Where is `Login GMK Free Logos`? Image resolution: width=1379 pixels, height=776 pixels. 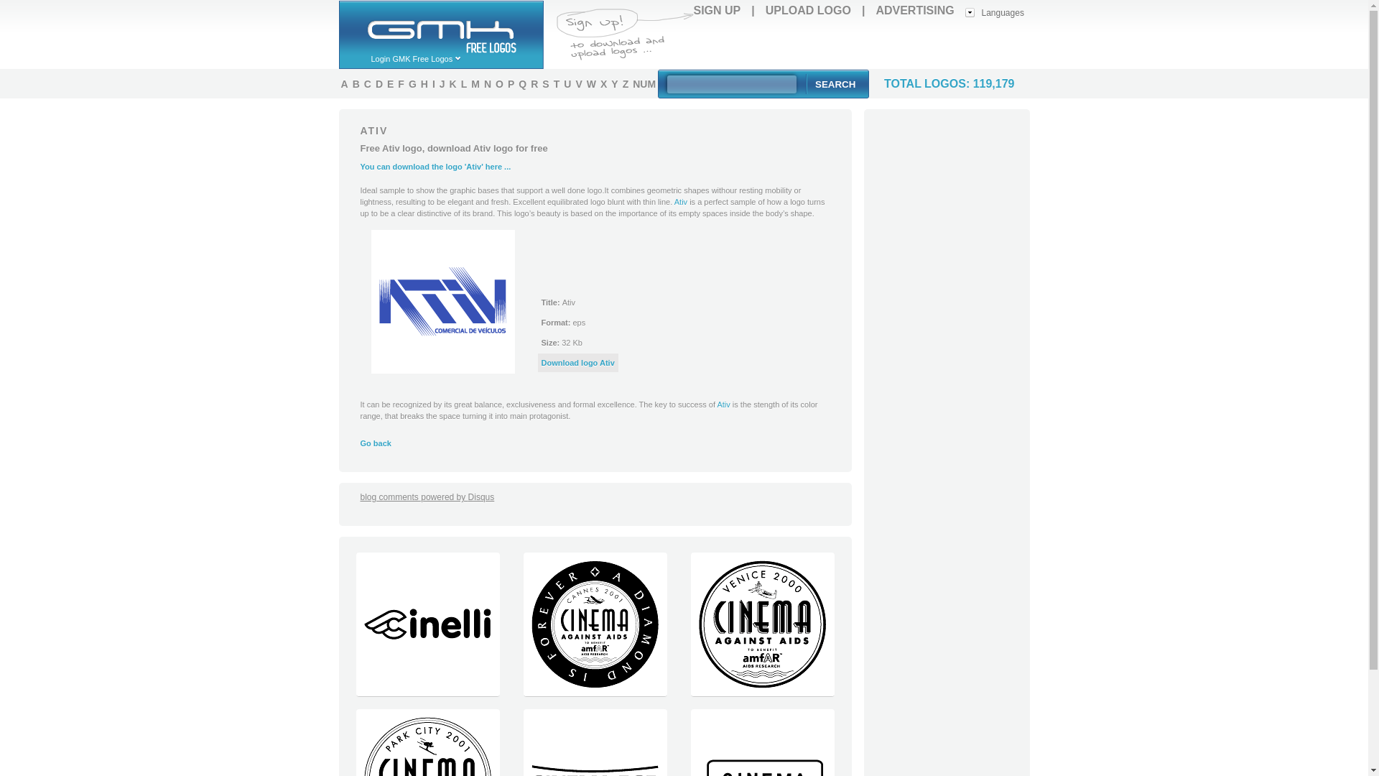 Login GMK Free Logos is located at coordinates (423, 58).